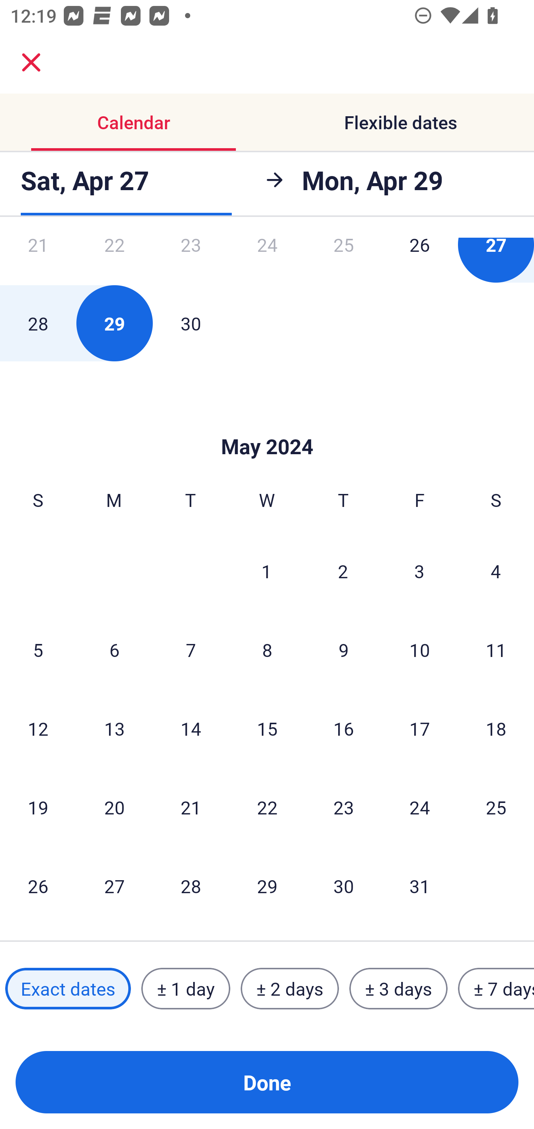 This screenshot has width=534, height=1129. I want to click on Skip to Done, so click(267, 424).